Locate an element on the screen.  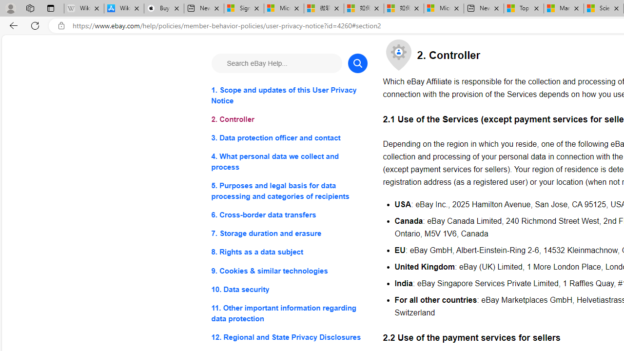
Search is located at coordinates (357, 63).